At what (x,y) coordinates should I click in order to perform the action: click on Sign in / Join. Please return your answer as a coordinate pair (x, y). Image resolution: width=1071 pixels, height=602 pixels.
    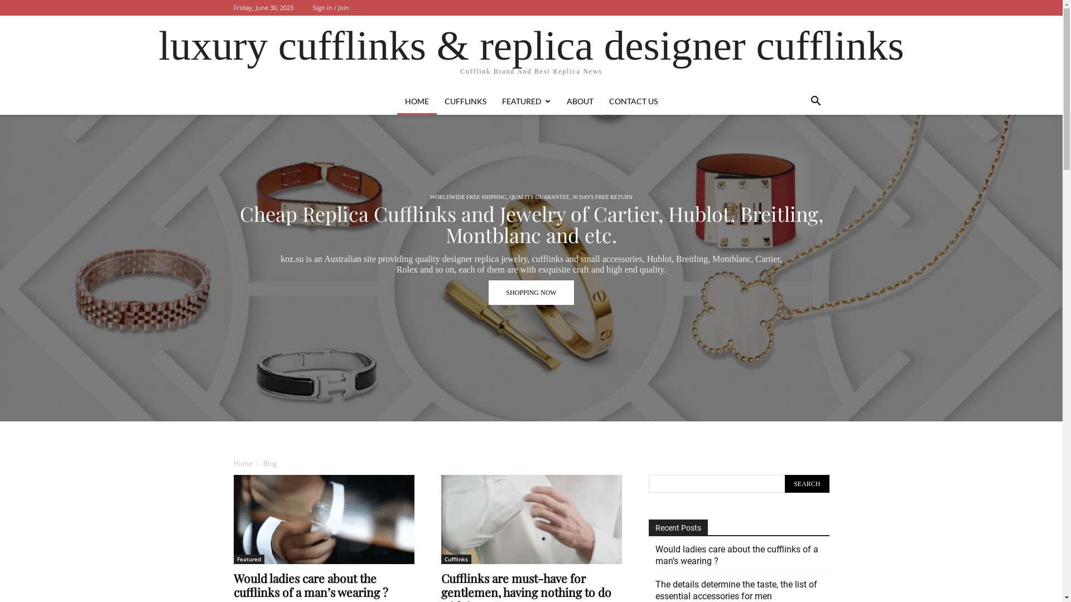
    Looking at the image, I should click on (330, 8).